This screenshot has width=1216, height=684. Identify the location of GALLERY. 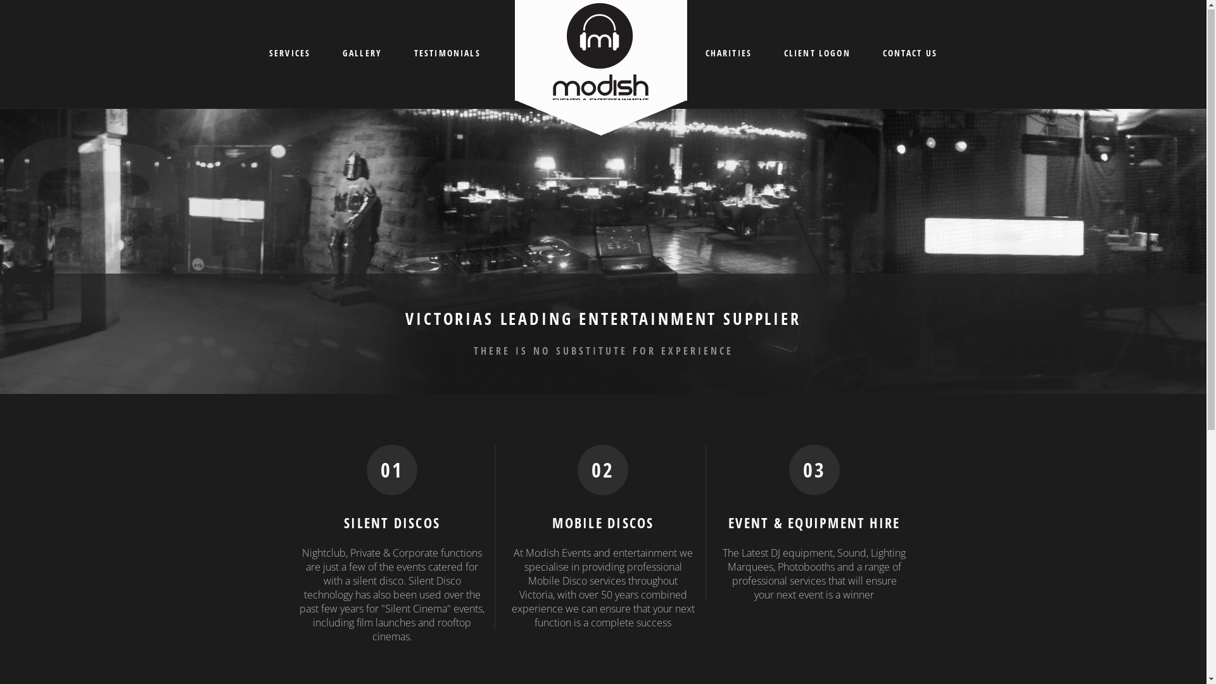
(362, 54).